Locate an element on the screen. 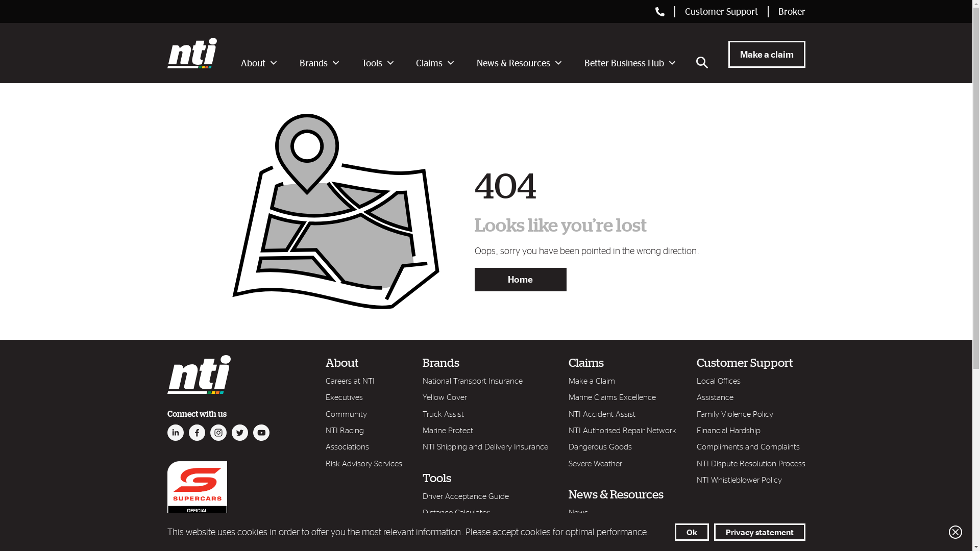 The width and height of the screenshot is (980, 551). Dangerous Goods is located at coordinates (600, 446).